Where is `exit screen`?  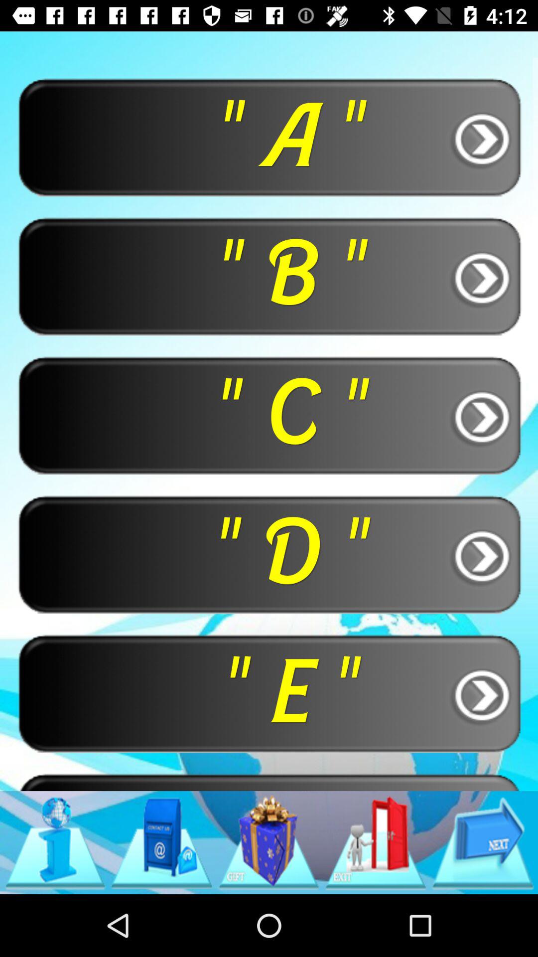
exit screen is located at coordinates (376, 842).